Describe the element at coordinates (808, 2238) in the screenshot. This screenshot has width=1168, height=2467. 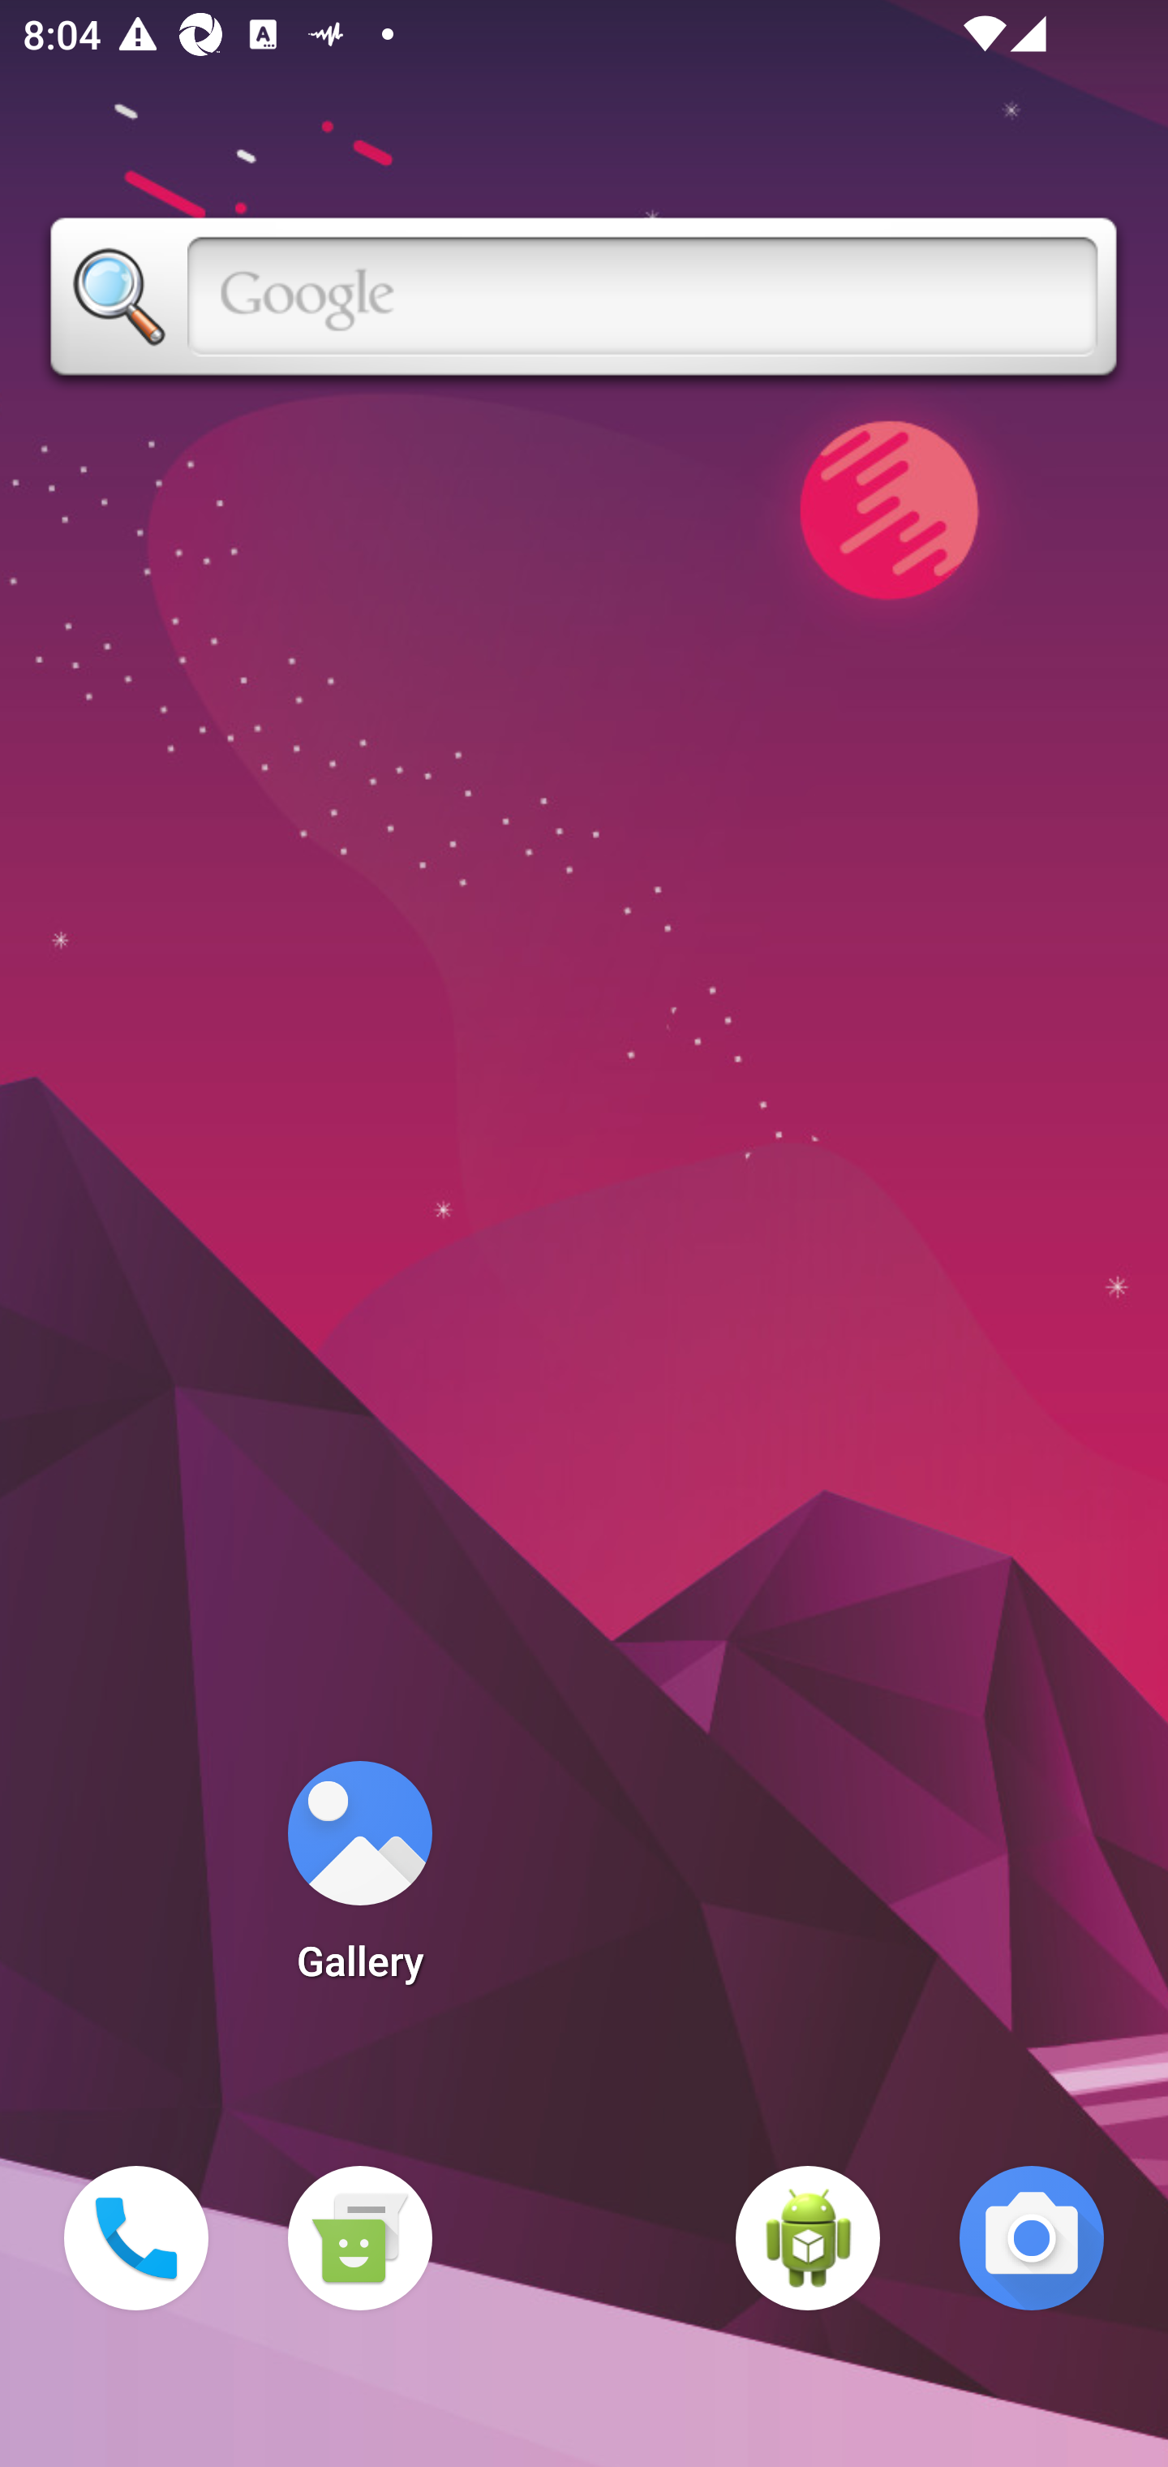
I see `WebView Browser Tester` at that location.